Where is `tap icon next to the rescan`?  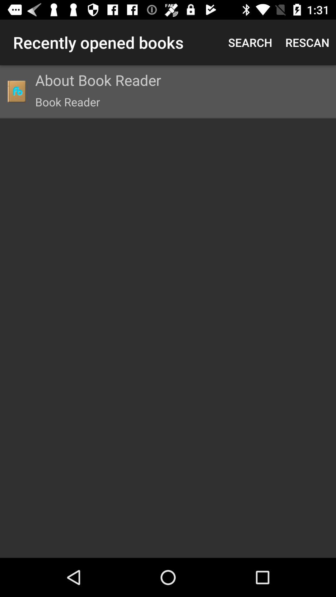
tap icon next to the rescan is located at coordinates (250, 42).